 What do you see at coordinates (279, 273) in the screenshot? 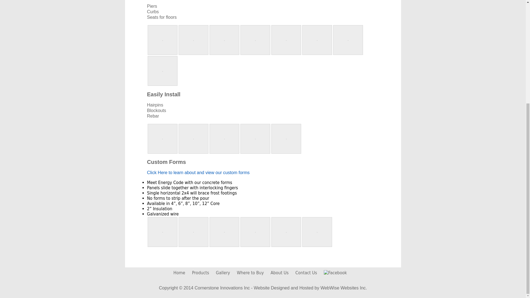
I see `About Us` at bounding box center [279, 273].